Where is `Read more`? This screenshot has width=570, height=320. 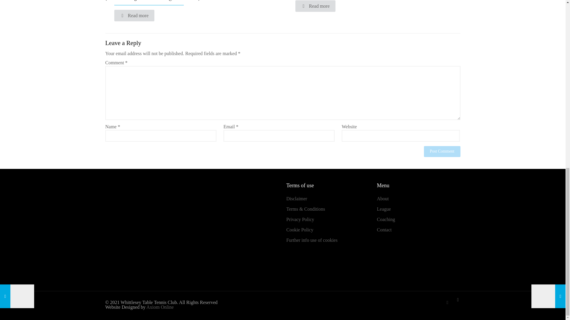 Read more is located at coordinates (134, 15).